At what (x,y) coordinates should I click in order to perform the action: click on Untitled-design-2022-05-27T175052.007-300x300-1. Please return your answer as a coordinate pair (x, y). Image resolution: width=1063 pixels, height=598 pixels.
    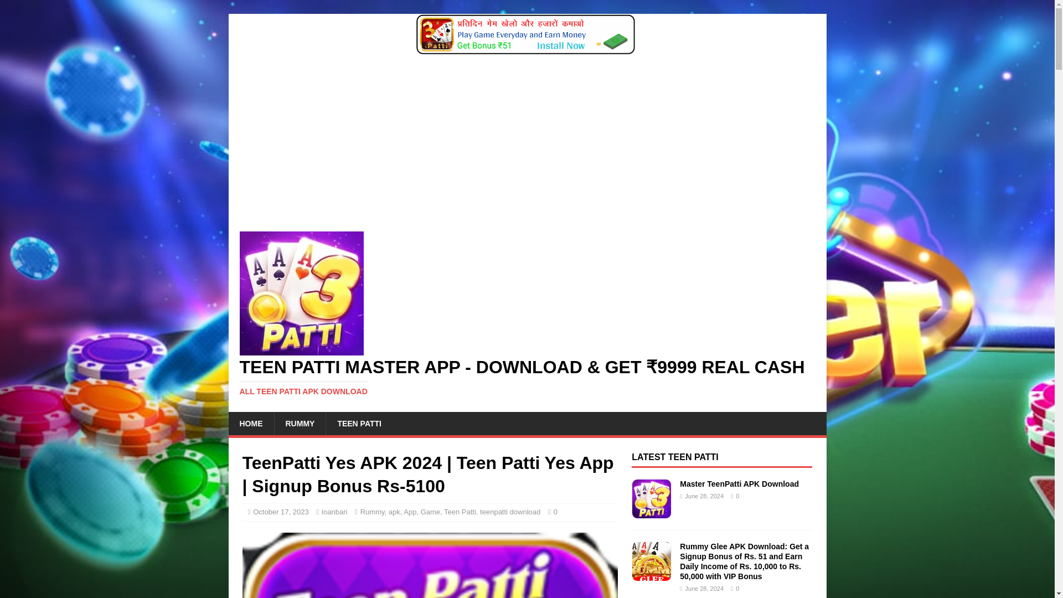
    Looking at the image, I should click on (430, 565).